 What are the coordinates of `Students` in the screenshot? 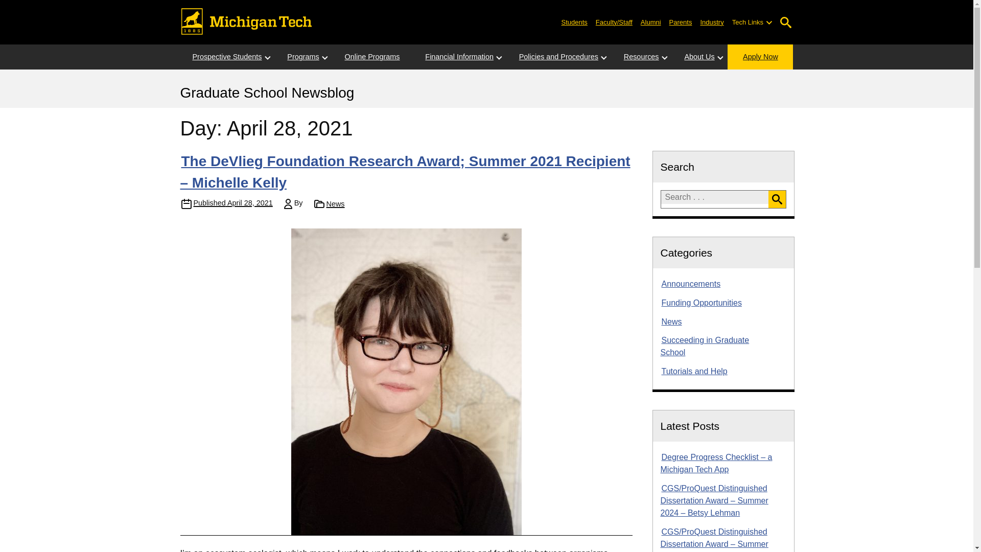 It's located at (574, 21).